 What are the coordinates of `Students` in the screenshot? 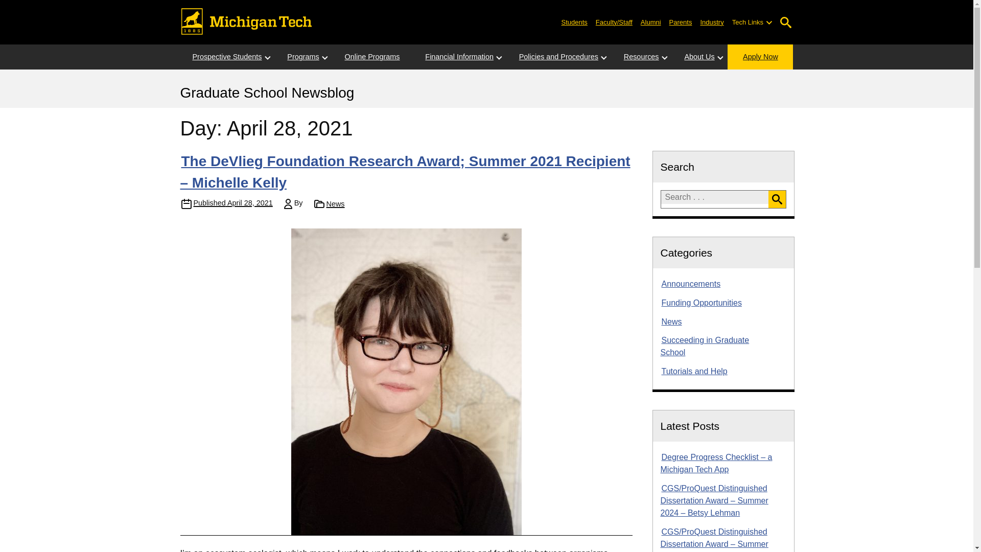 It's located at (574, 21).